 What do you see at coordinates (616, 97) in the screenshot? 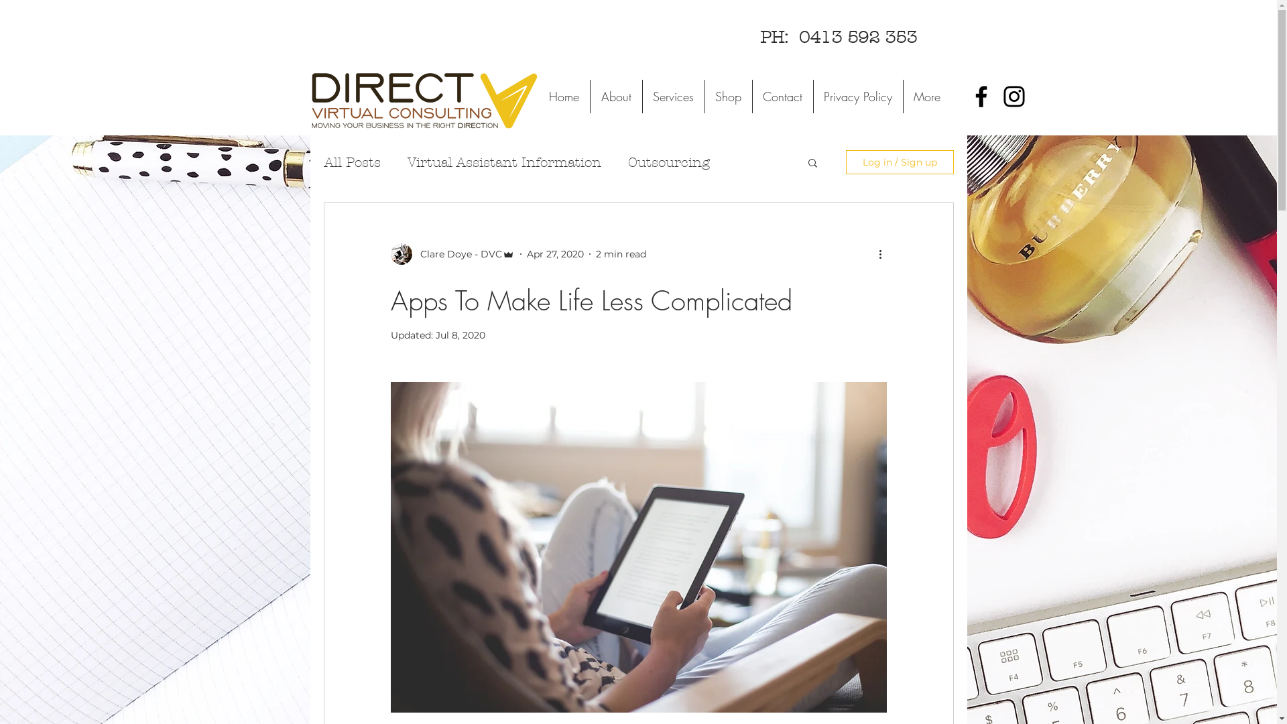
I see `About` at bounding box center [616, 97].